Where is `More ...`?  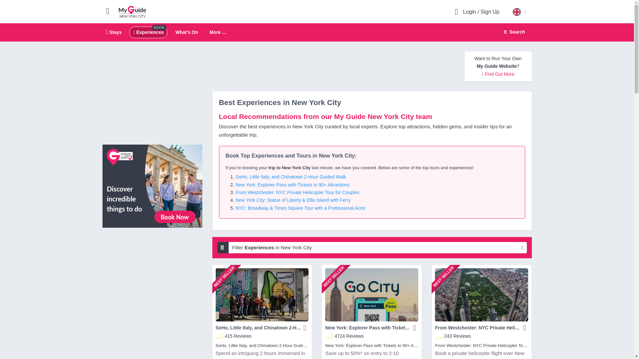 More ... is located at coordinates (186, 32).